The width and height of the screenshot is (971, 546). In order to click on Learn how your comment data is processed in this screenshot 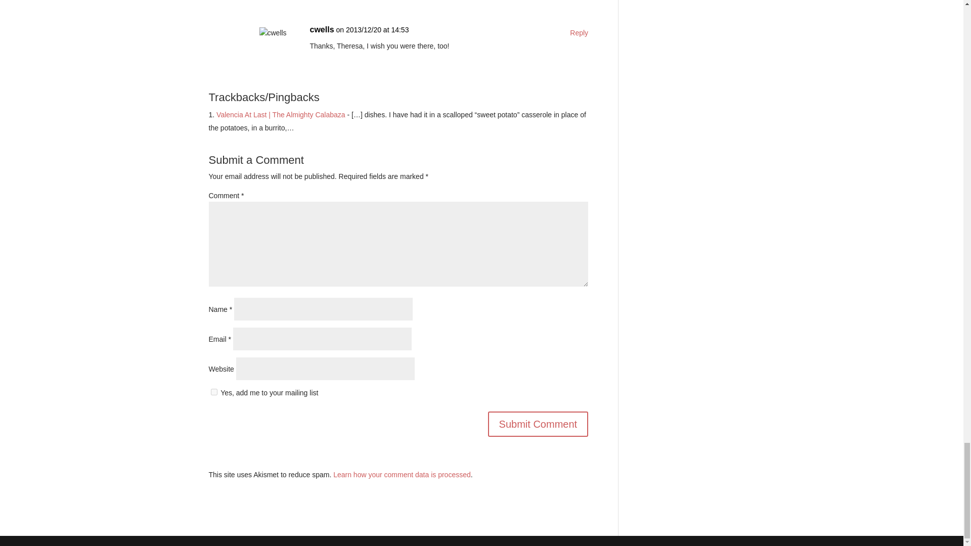, I will do `click(402, 474)`.